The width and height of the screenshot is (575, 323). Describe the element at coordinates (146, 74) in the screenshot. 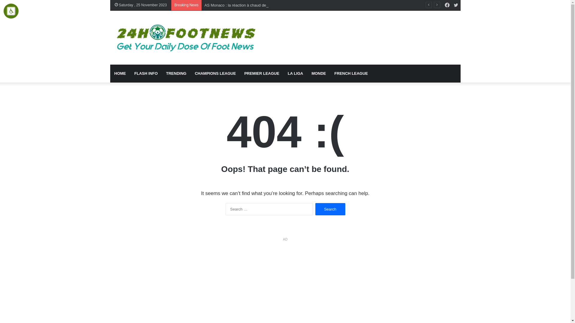

I see `FLASH INFO` at that location.